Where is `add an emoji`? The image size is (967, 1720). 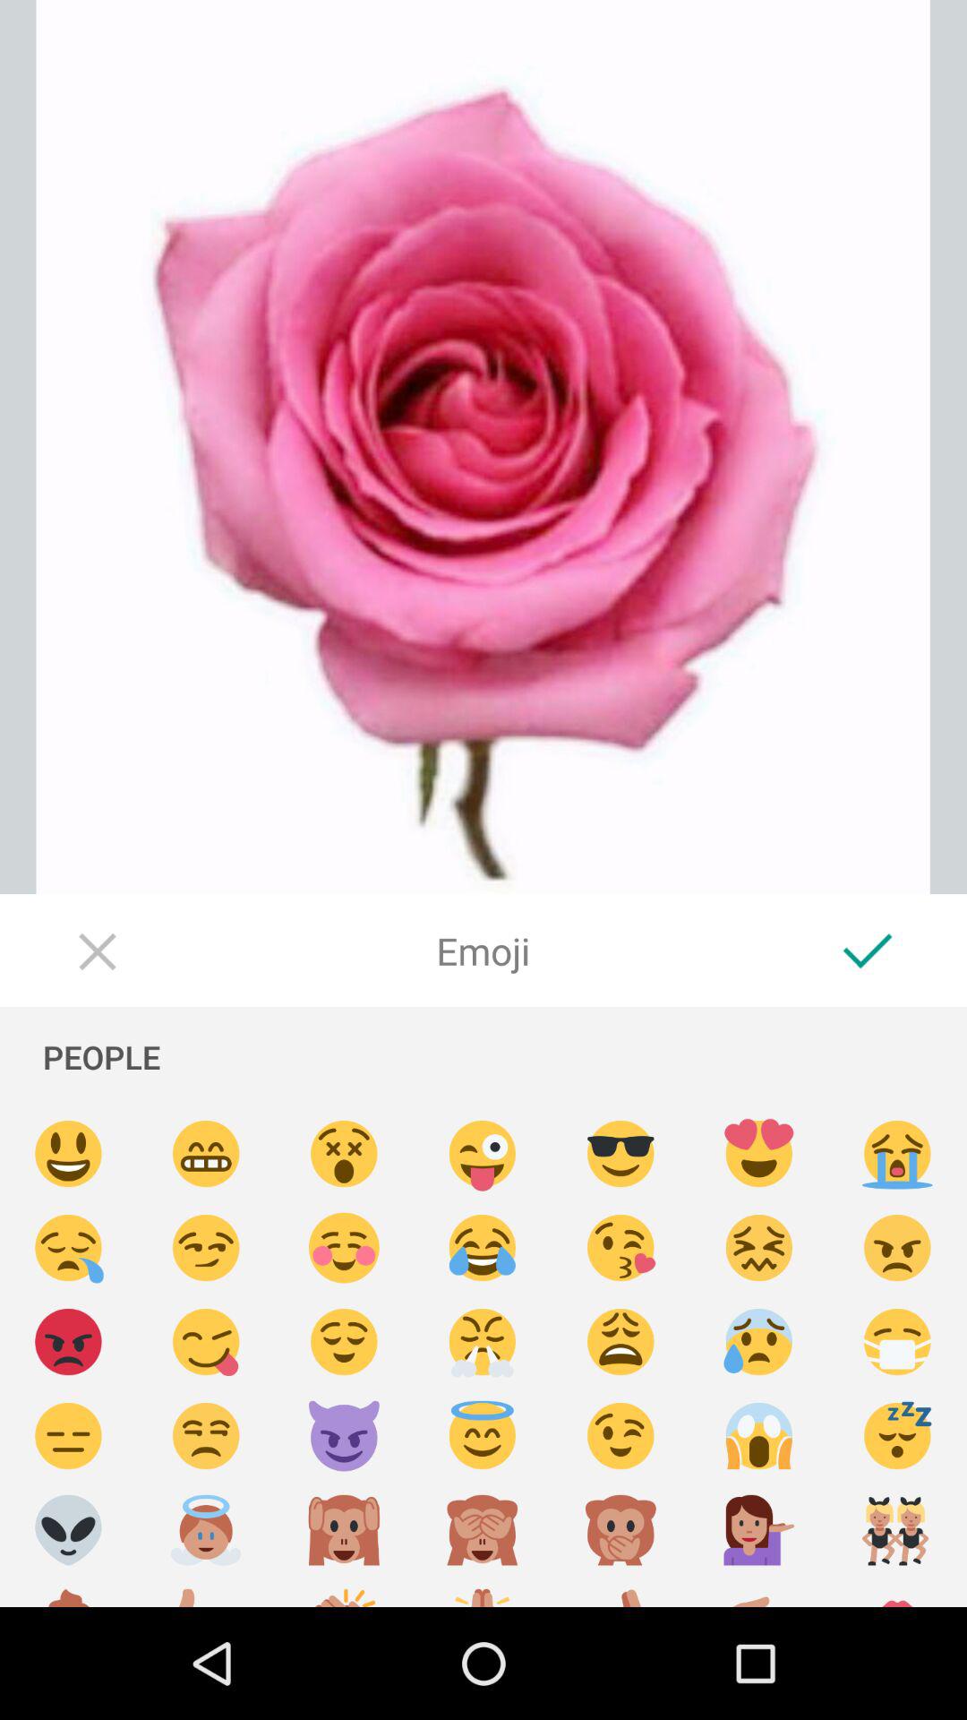
add an emoji is located at coordinates (897, 1154).